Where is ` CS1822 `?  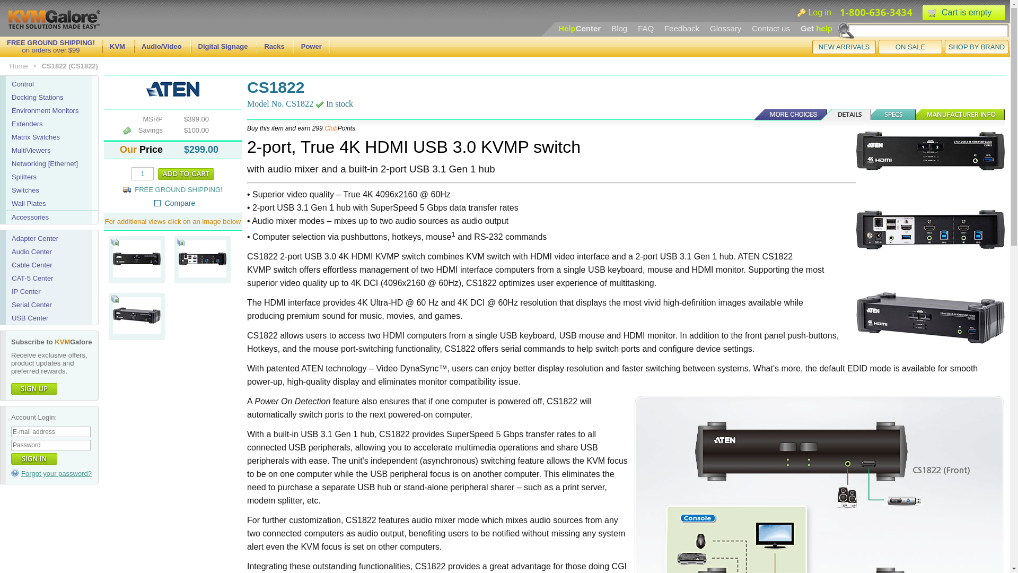
 CS1822  is located at coordinates (930, 238).